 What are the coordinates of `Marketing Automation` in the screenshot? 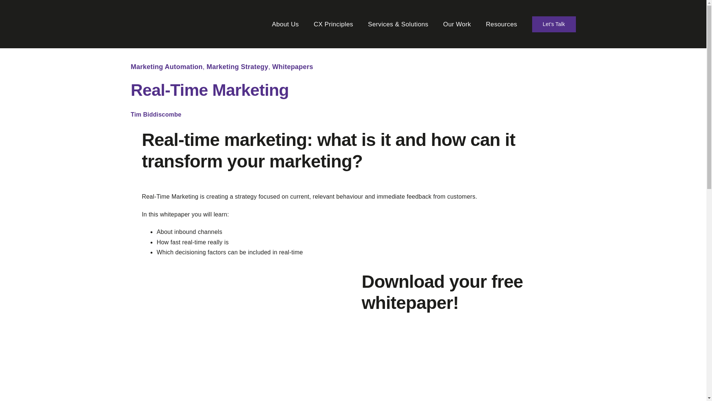 It's located at (166, 67).